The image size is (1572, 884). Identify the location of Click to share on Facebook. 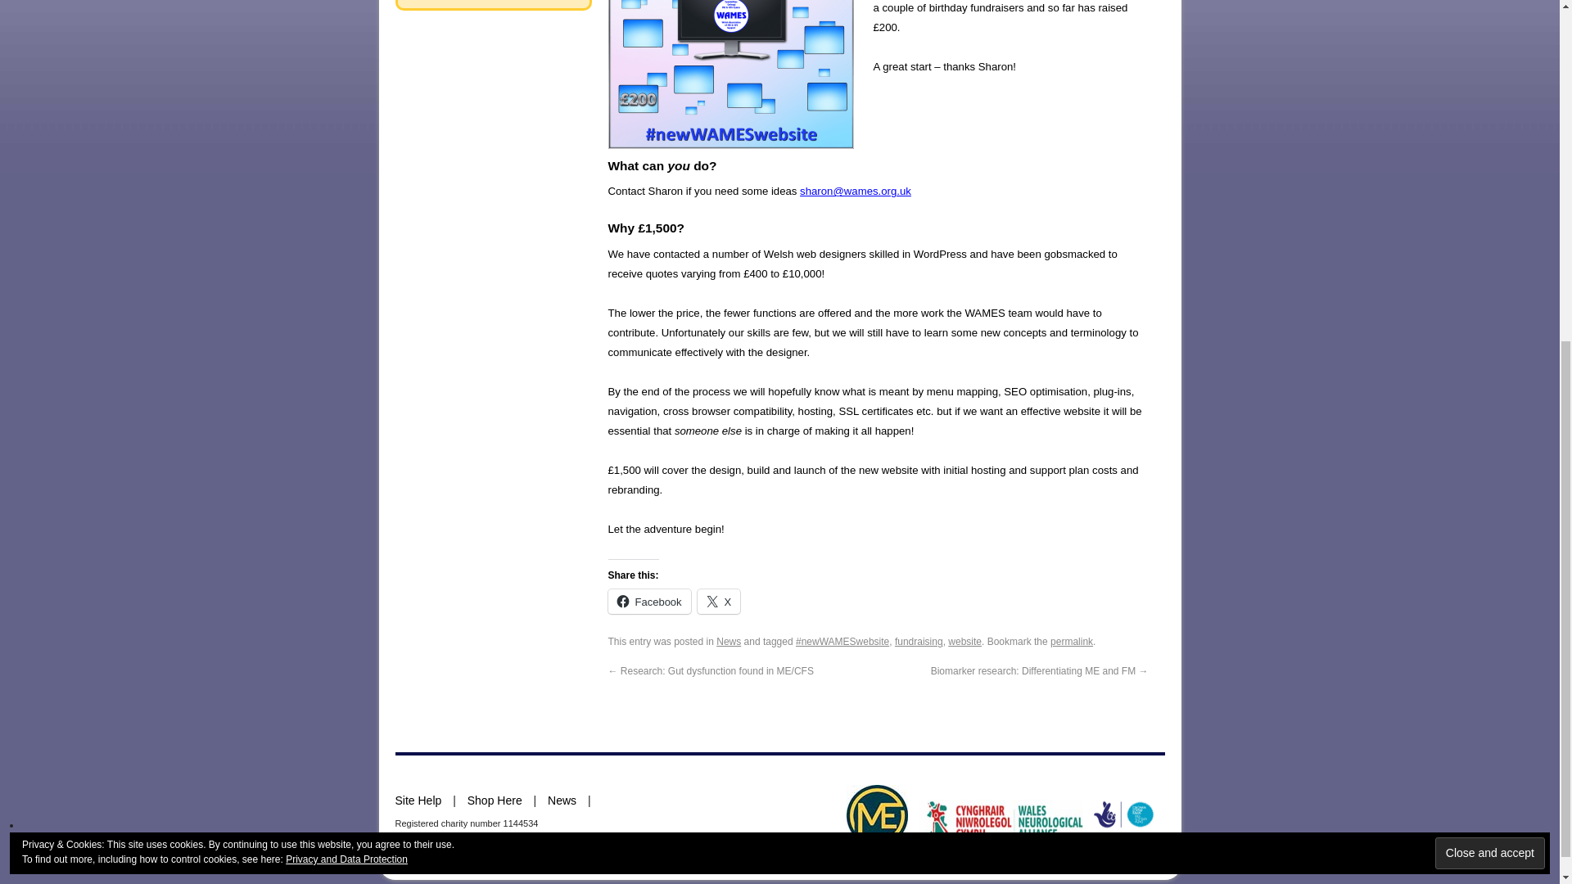
(648, 601).